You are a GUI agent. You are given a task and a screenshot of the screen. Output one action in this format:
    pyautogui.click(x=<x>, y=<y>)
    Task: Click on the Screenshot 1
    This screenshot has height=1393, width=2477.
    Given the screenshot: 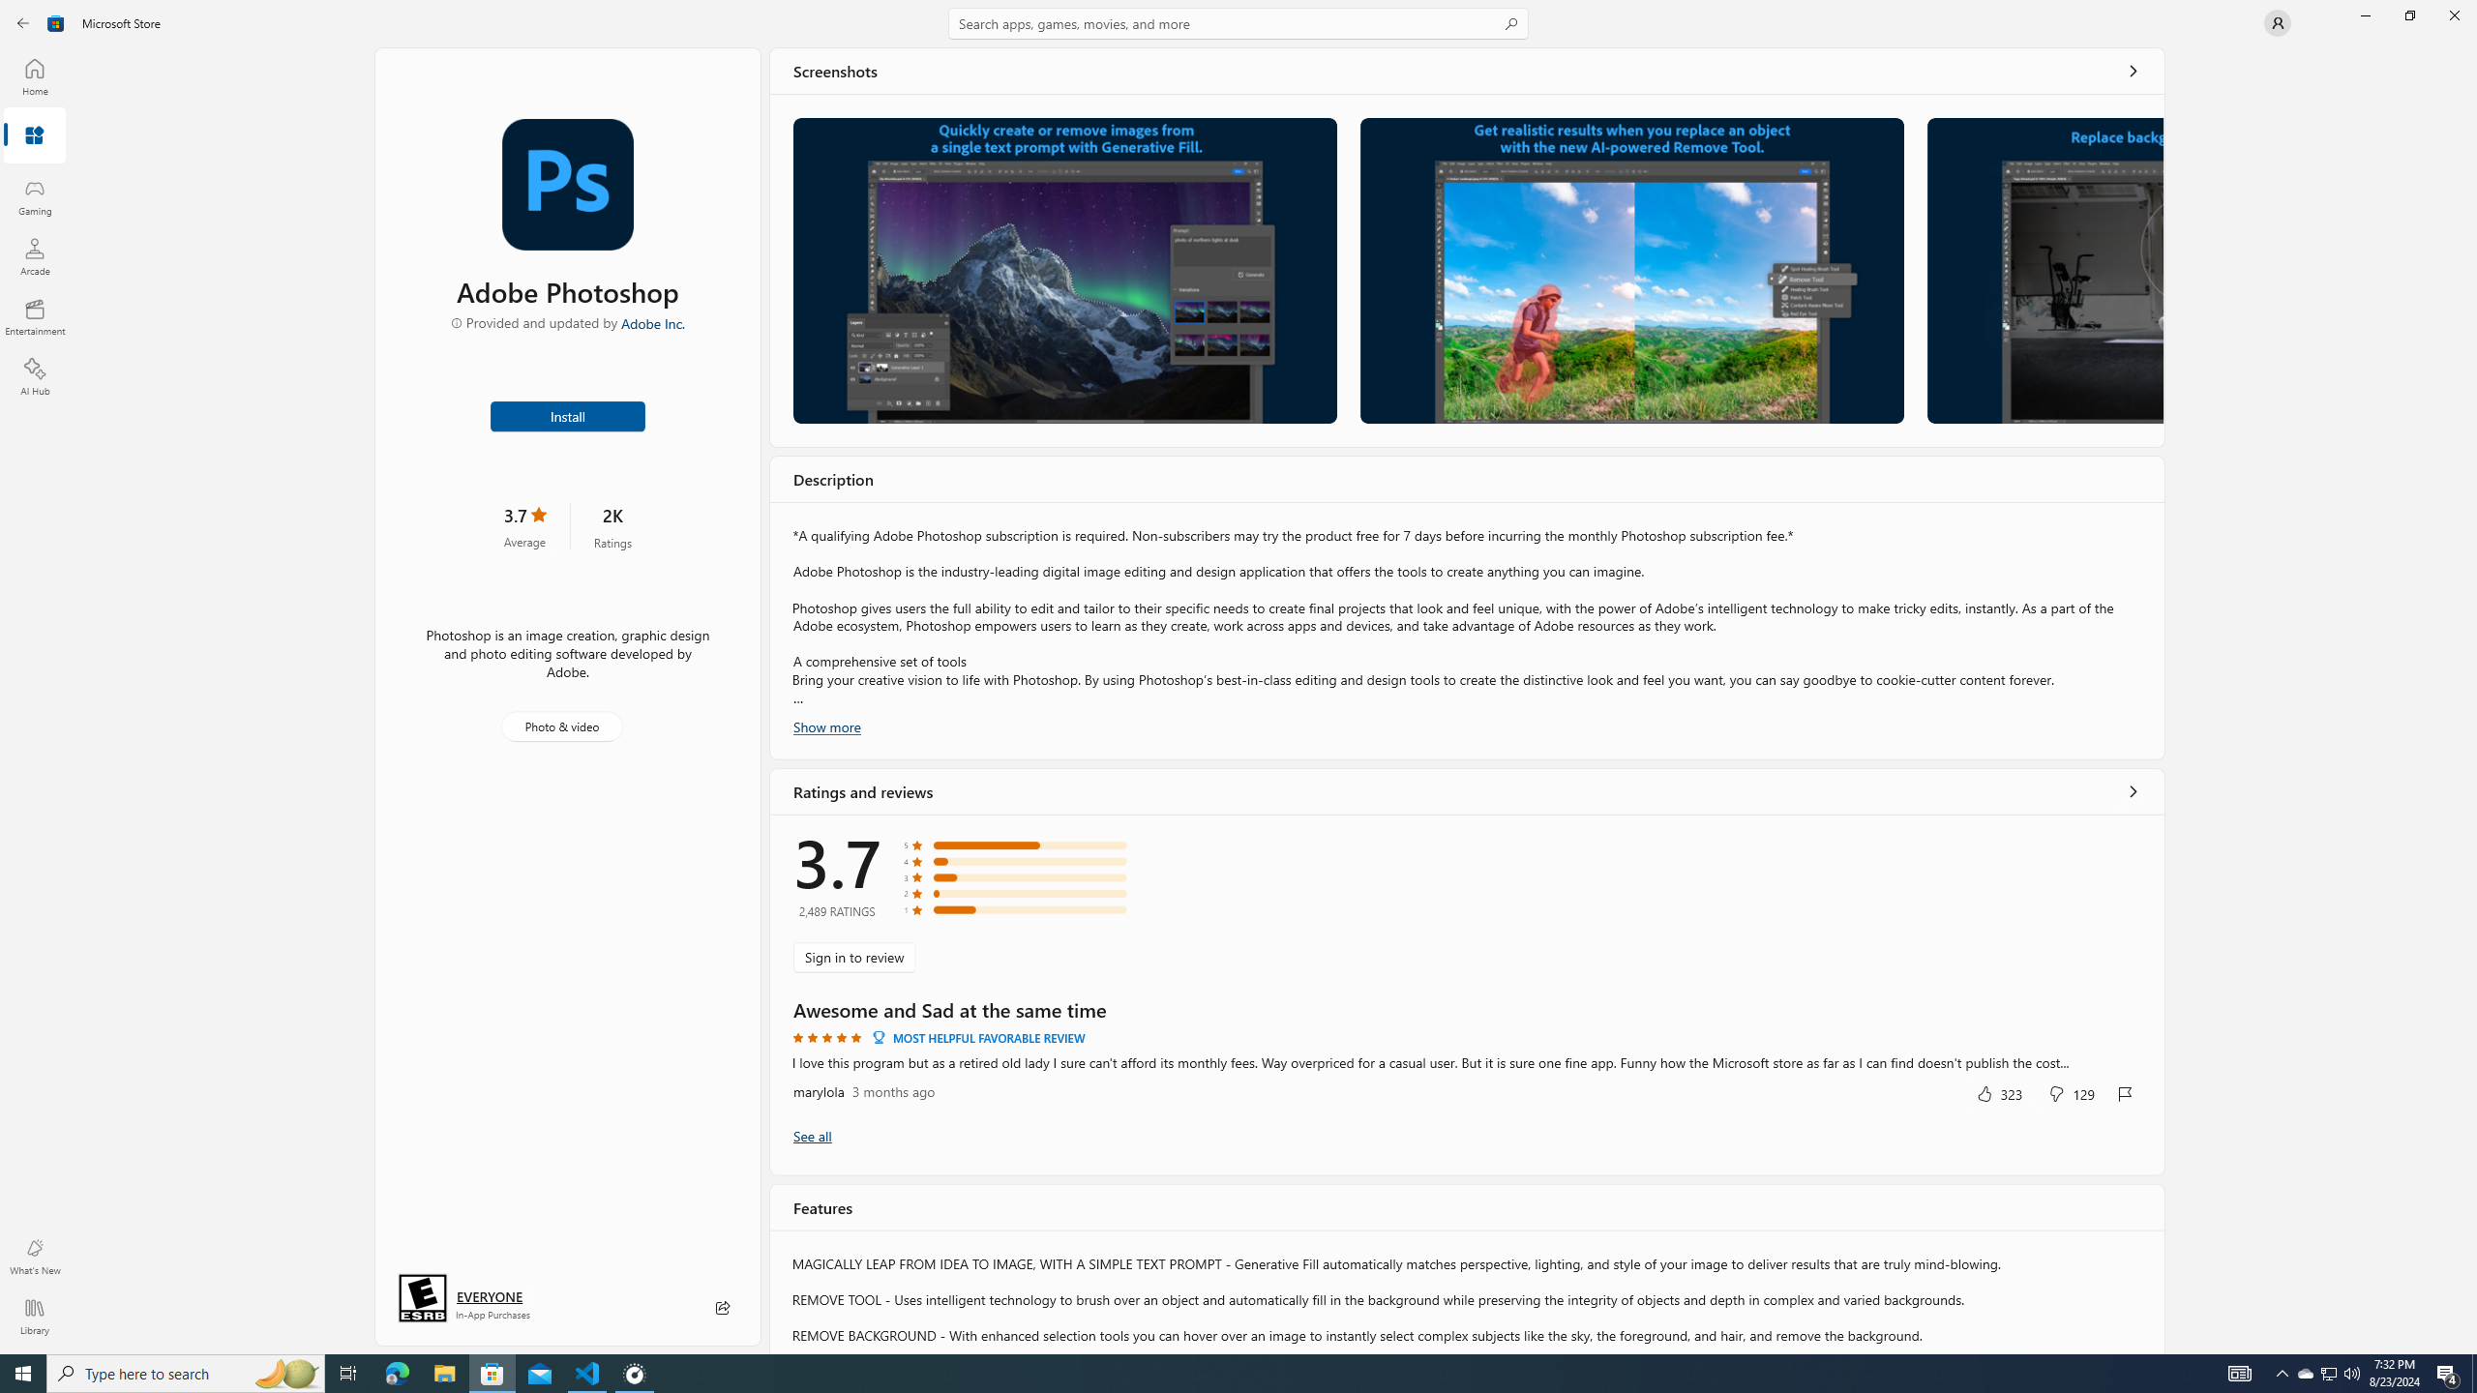 What is the action you would take?
    pyautogui.click(x=1064, y=271)
    